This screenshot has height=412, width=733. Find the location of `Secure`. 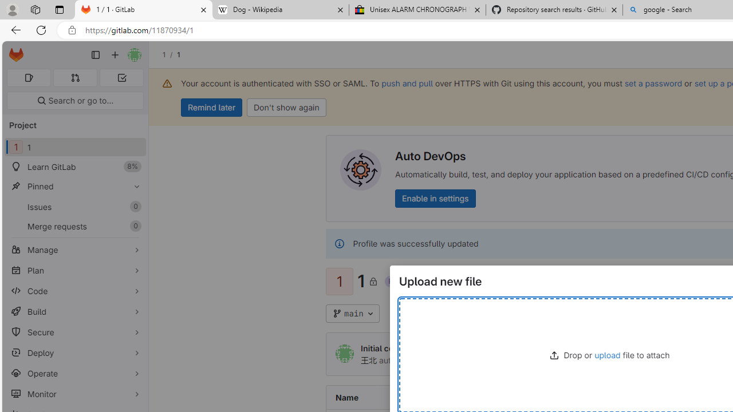

Secure is located at coordinates (74, 332).